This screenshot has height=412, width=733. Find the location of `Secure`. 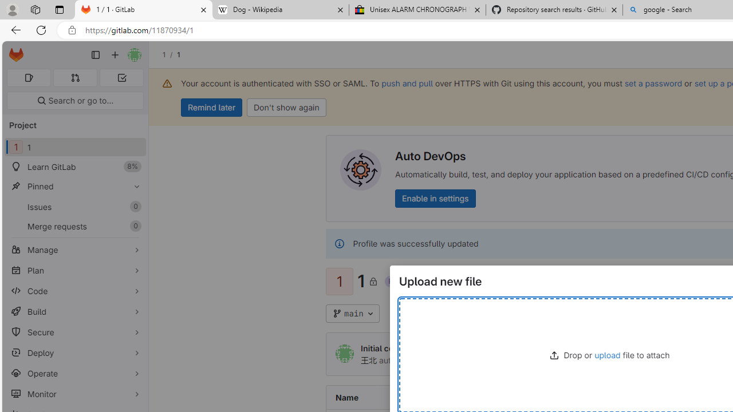

Secure is located at coordinates (74, 332).